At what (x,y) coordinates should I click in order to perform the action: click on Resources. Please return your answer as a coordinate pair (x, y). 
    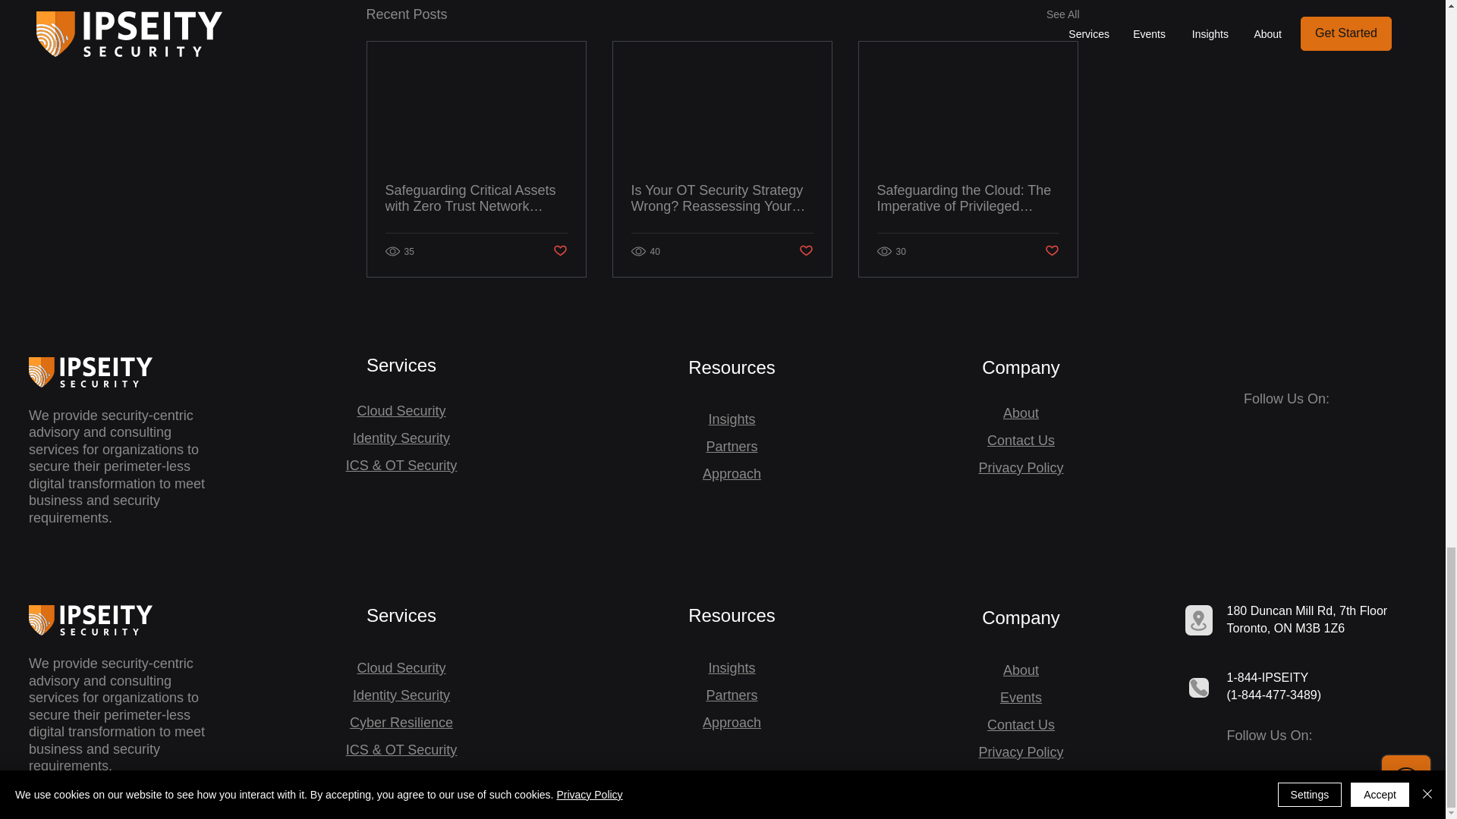
    Looking at the image, I should click on (732, 367).